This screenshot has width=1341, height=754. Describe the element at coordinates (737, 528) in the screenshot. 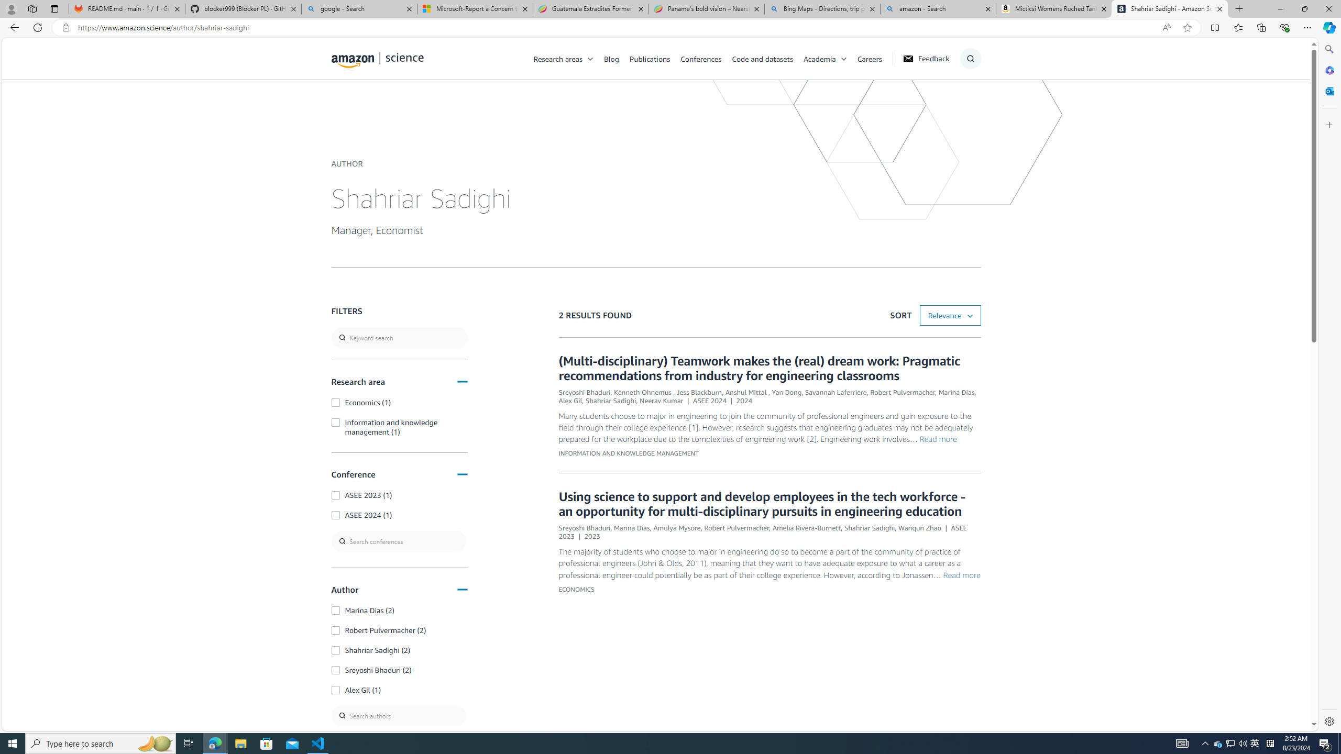

I see `Robert Pulvermacher` at that location.